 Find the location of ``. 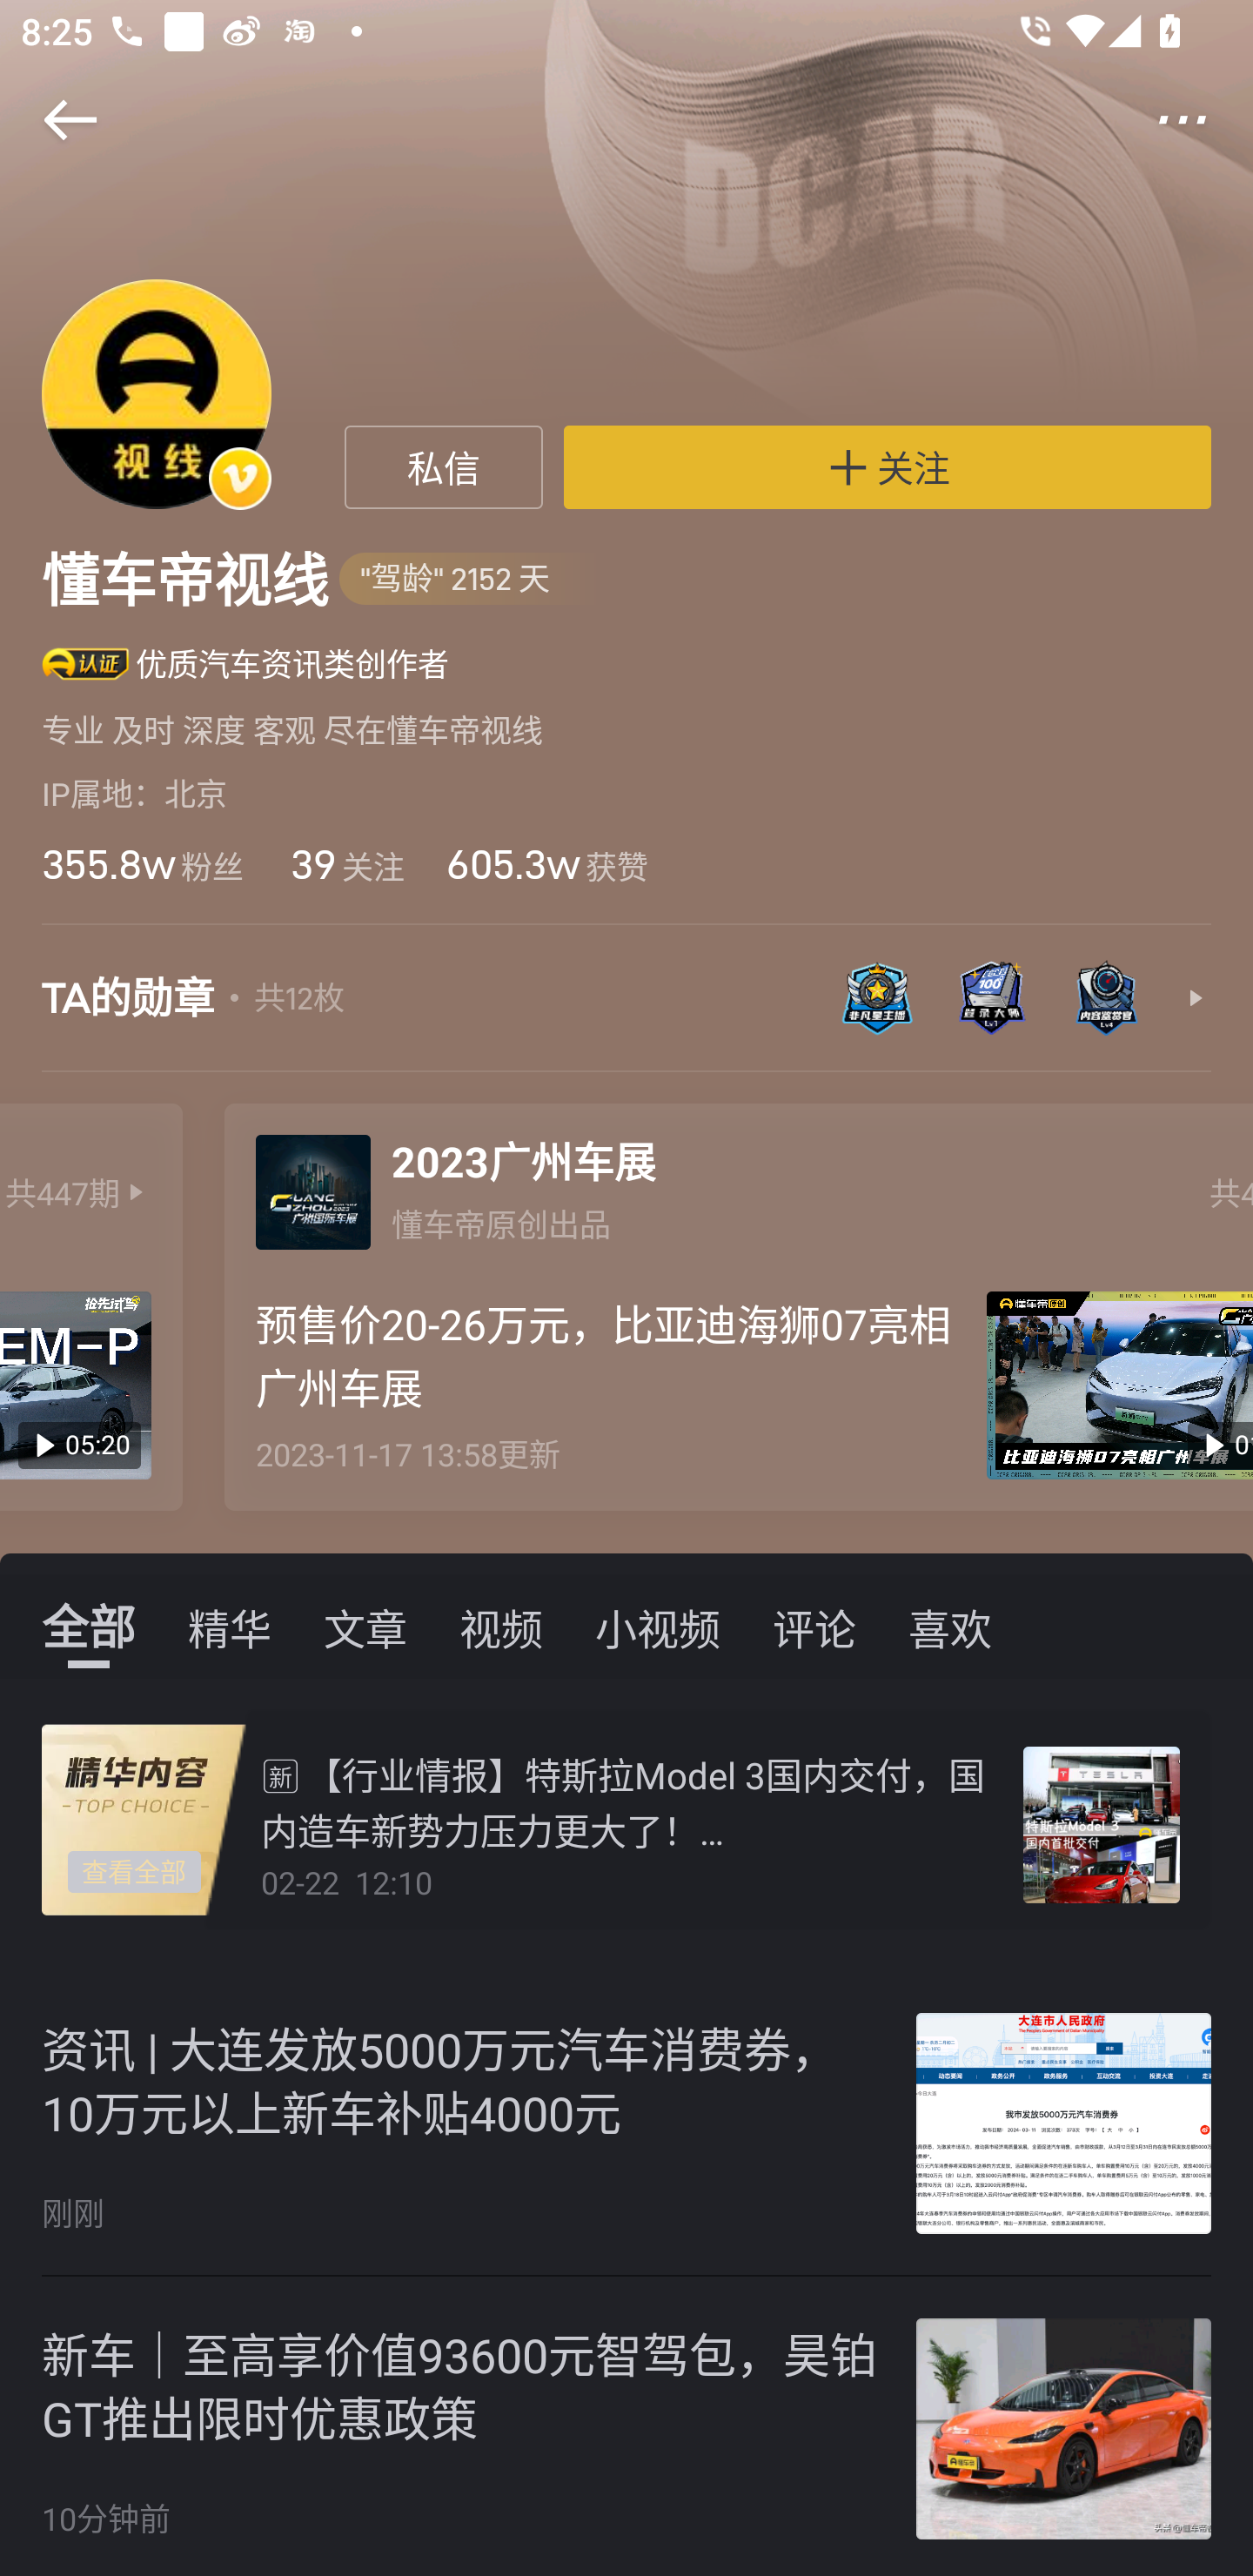

 is located at coordinates (1203, 120).